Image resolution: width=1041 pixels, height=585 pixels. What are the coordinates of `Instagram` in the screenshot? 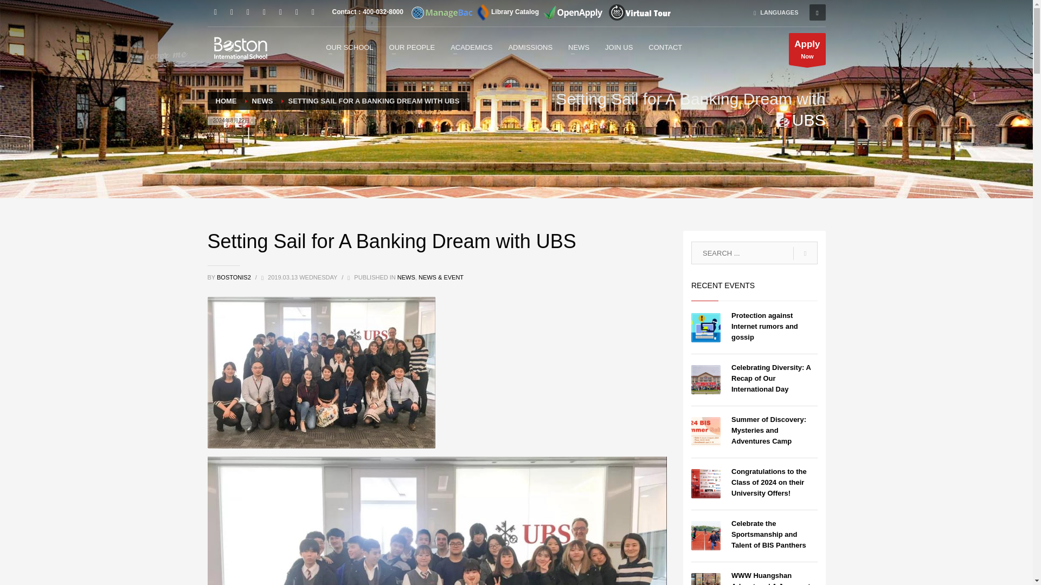 It's located at (247, 12).